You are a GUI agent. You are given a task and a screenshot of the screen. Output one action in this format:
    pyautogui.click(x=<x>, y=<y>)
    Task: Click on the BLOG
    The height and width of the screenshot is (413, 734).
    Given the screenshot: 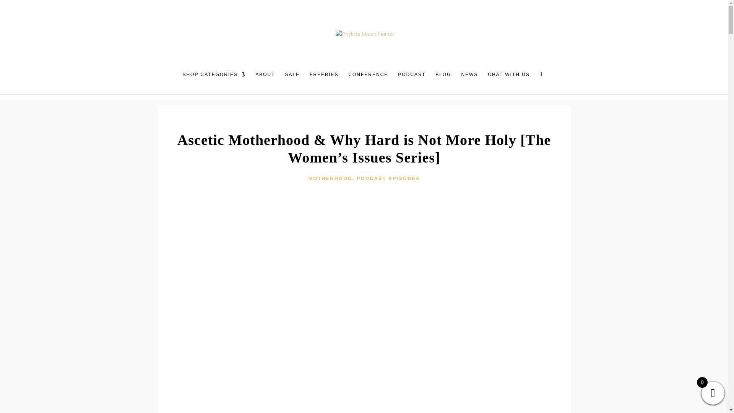 What is the action you would take?
    pyautogui.click(x=443, y=79)
    